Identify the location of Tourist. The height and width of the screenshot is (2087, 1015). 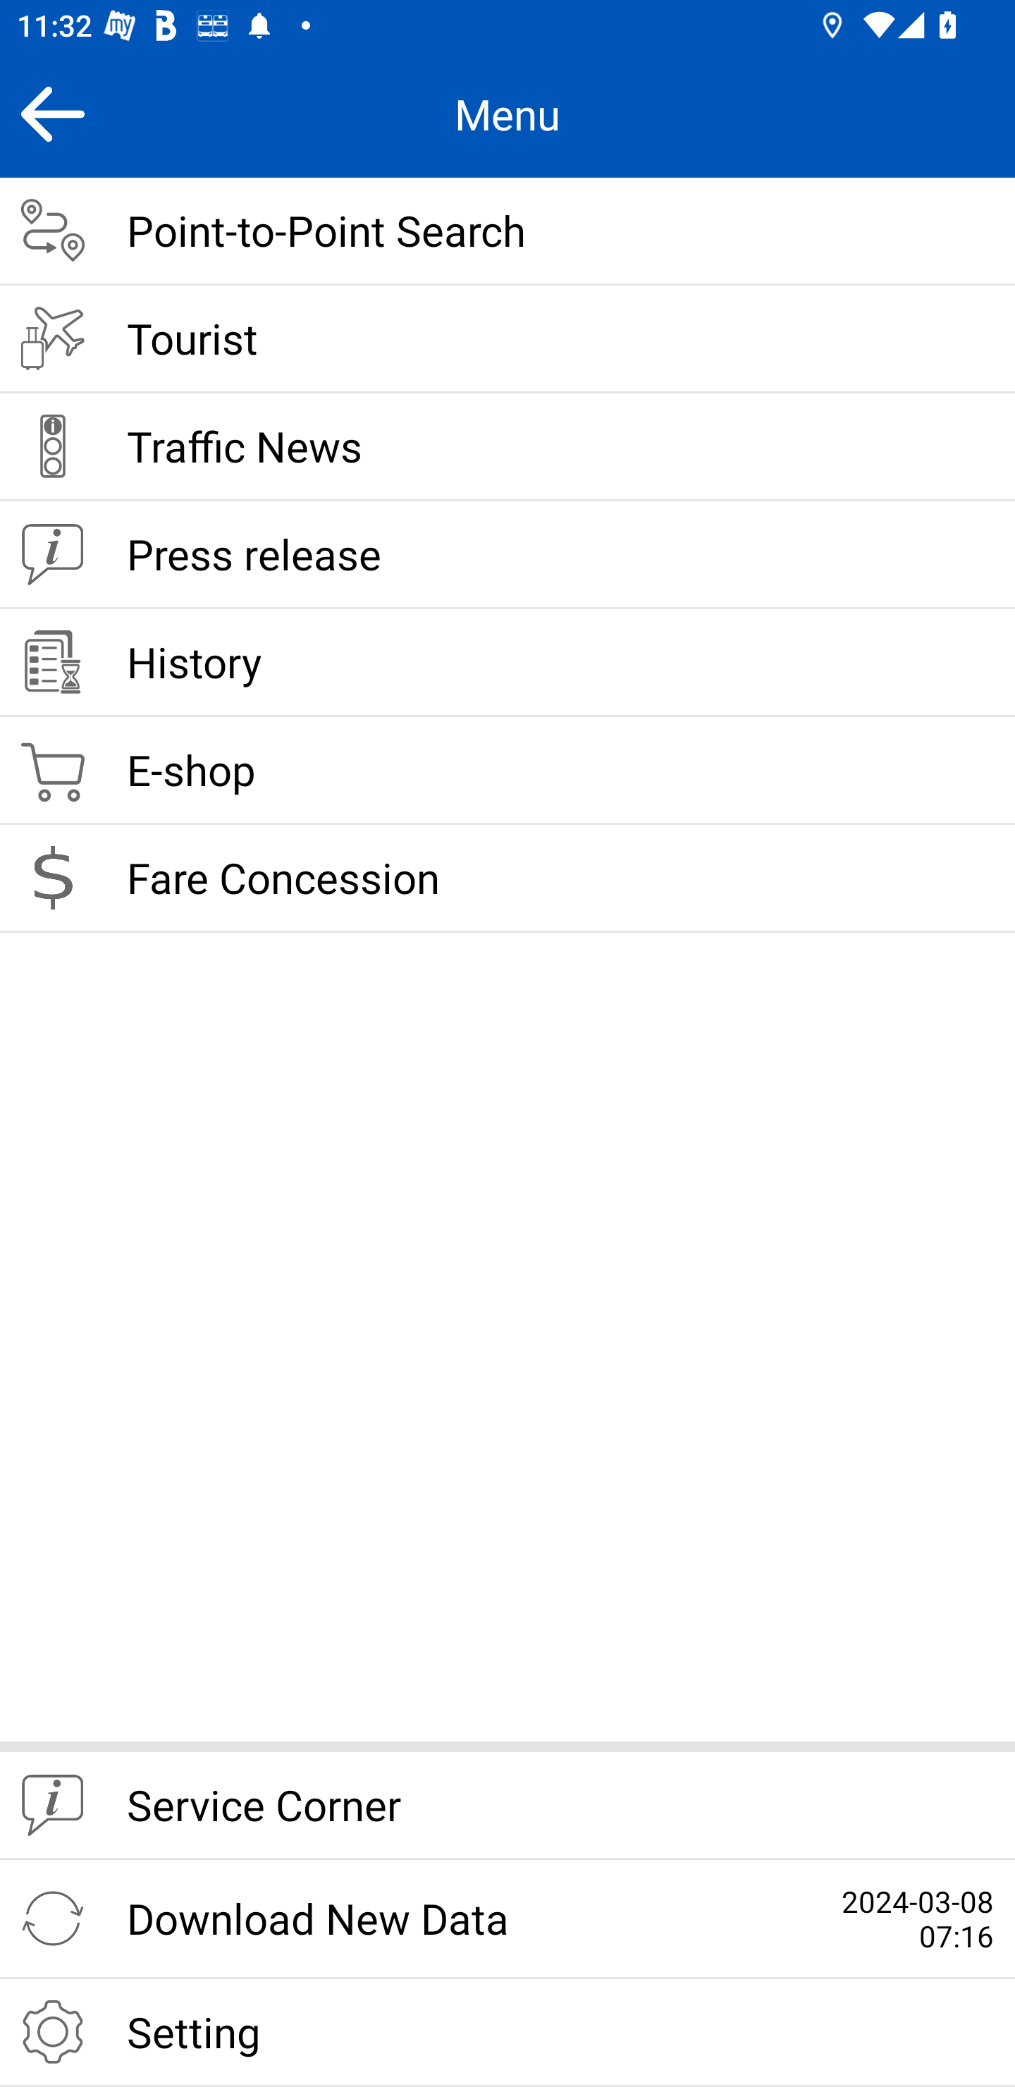
(508, 340).